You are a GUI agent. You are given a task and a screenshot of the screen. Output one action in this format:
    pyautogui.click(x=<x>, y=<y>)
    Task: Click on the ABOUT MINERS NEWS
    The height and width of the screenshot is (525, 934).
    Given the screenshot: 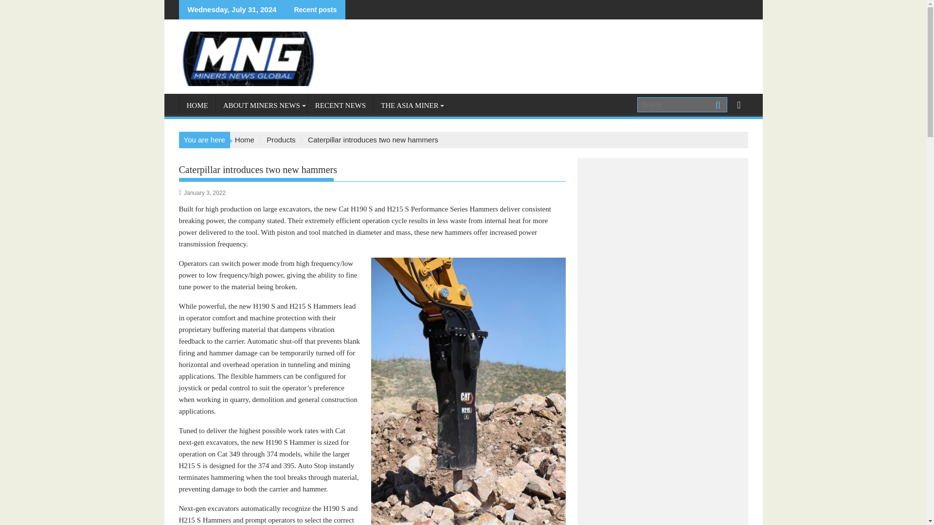 What is the action you would take?
    pyautogui.click(x=261, y=105)
    